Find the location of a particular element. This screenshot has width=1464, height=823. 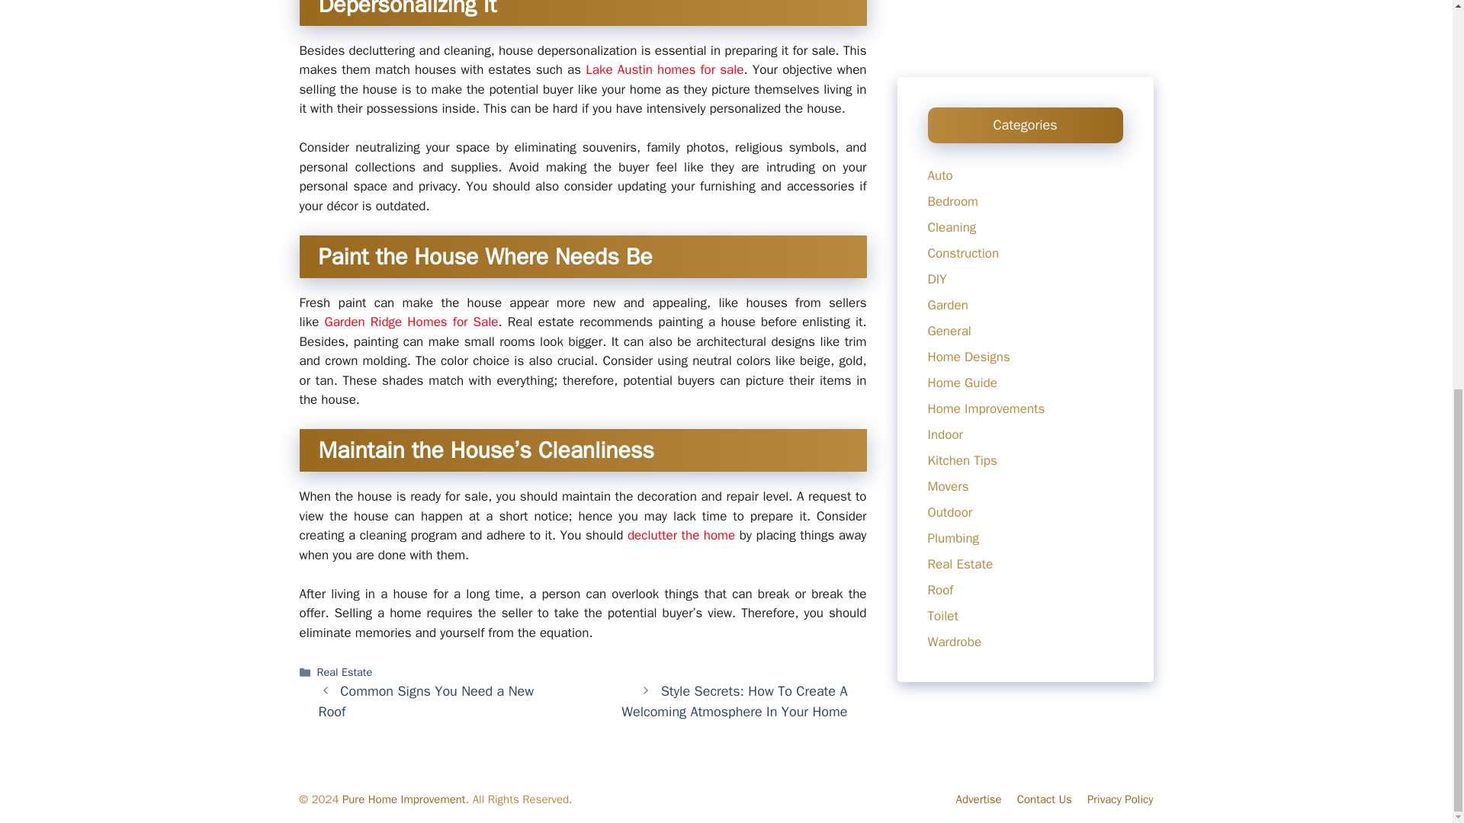

Lake Austin homes for sale is located at coordinates (665, 69).